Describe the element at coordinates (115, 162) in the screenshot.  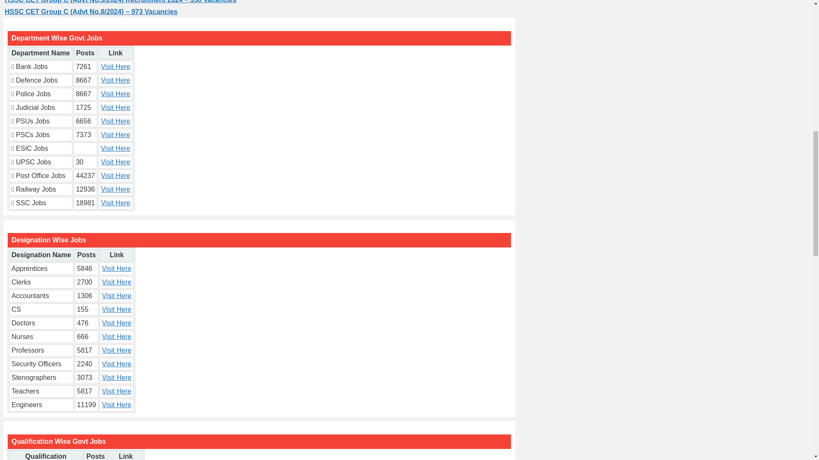
I see `Visit Here` at that location.